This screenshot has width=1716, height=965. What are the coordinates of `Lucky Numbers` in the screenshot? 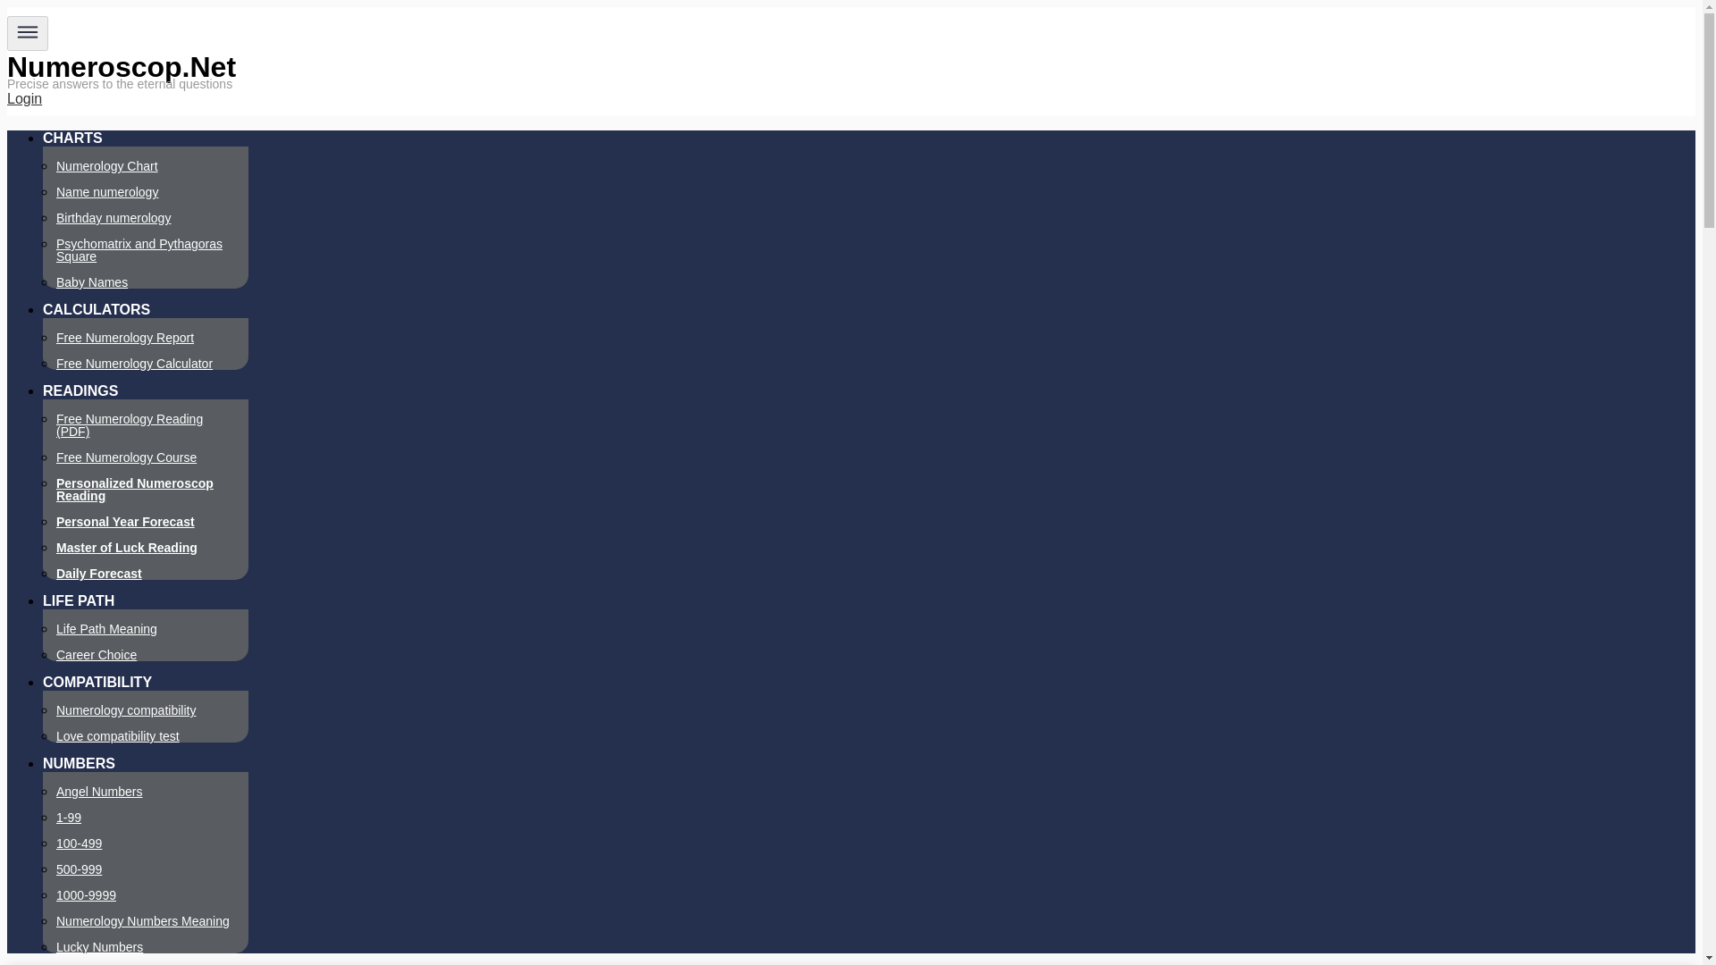 It's located at (99, 947).